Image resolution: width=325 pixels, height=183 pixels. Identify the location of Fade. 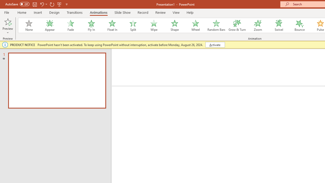
(70, 25).